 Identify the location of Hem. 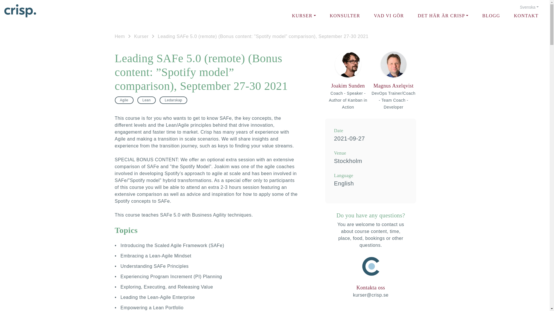
(120, 36).